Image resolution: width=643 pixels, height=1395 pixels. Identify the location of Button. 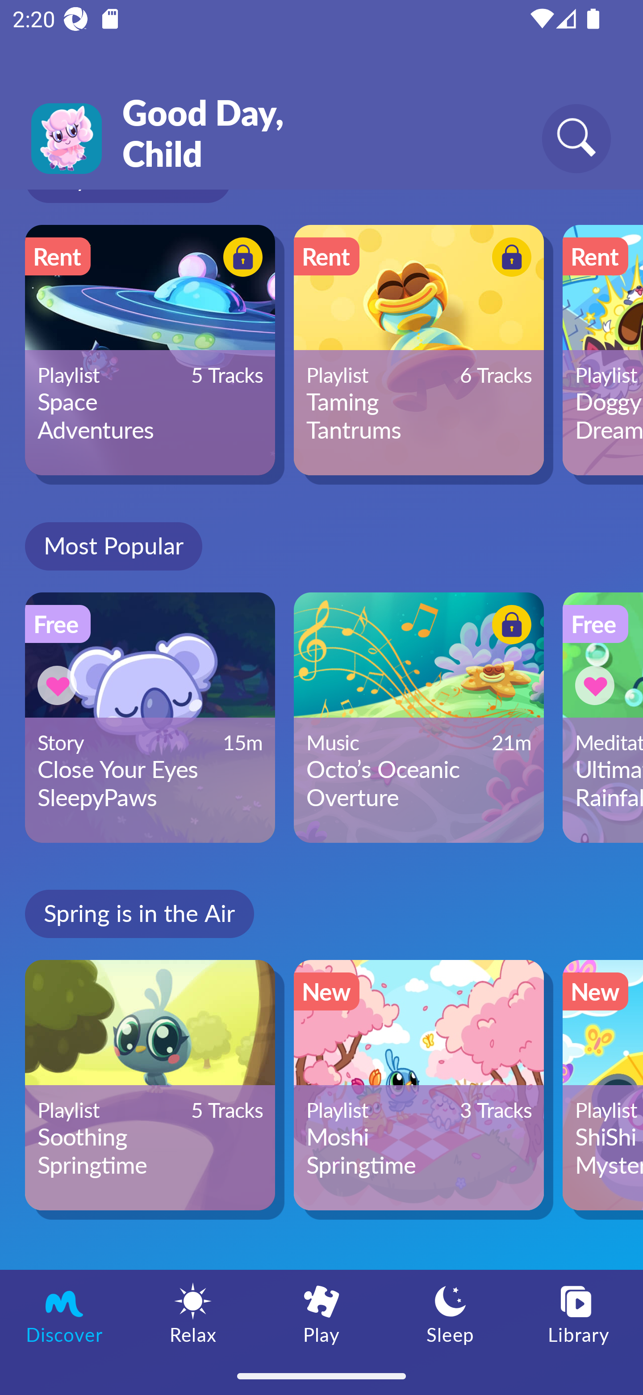
(597, 685).